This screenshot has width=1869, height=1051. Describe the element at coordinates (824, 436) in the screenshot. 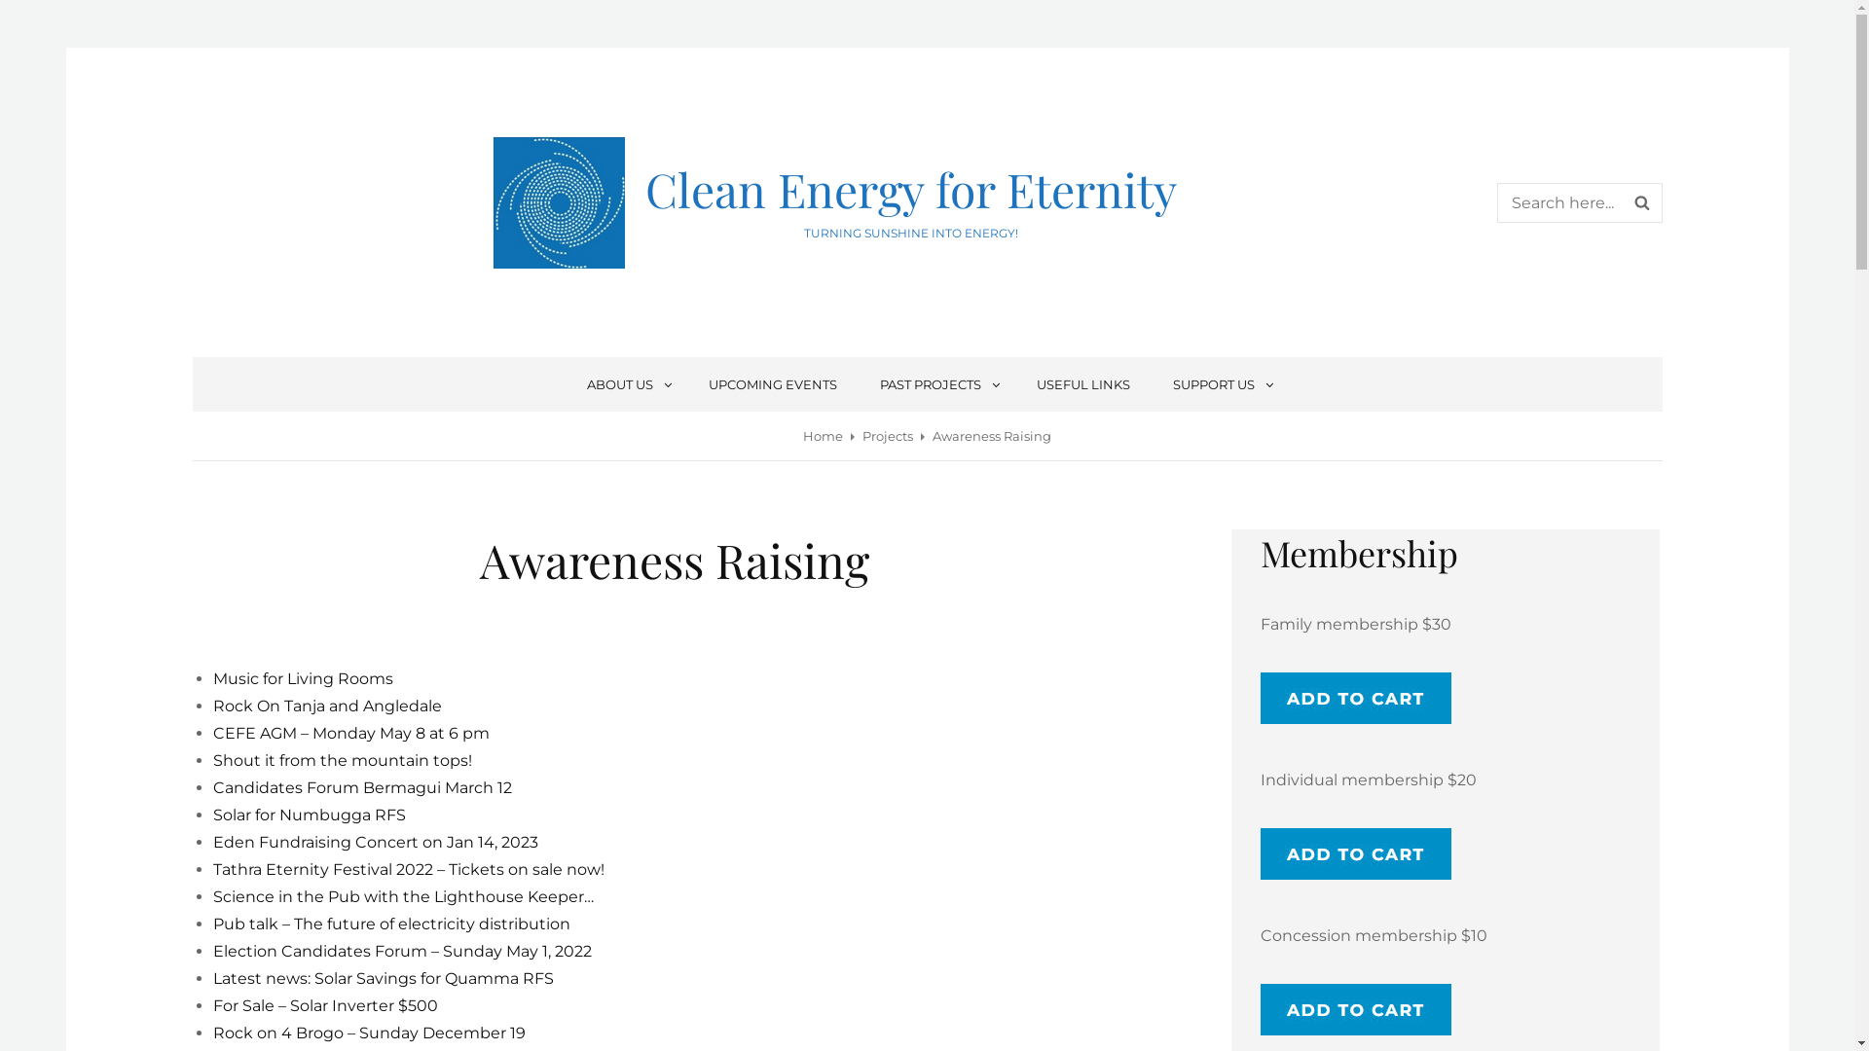

I see `Home` at that location.